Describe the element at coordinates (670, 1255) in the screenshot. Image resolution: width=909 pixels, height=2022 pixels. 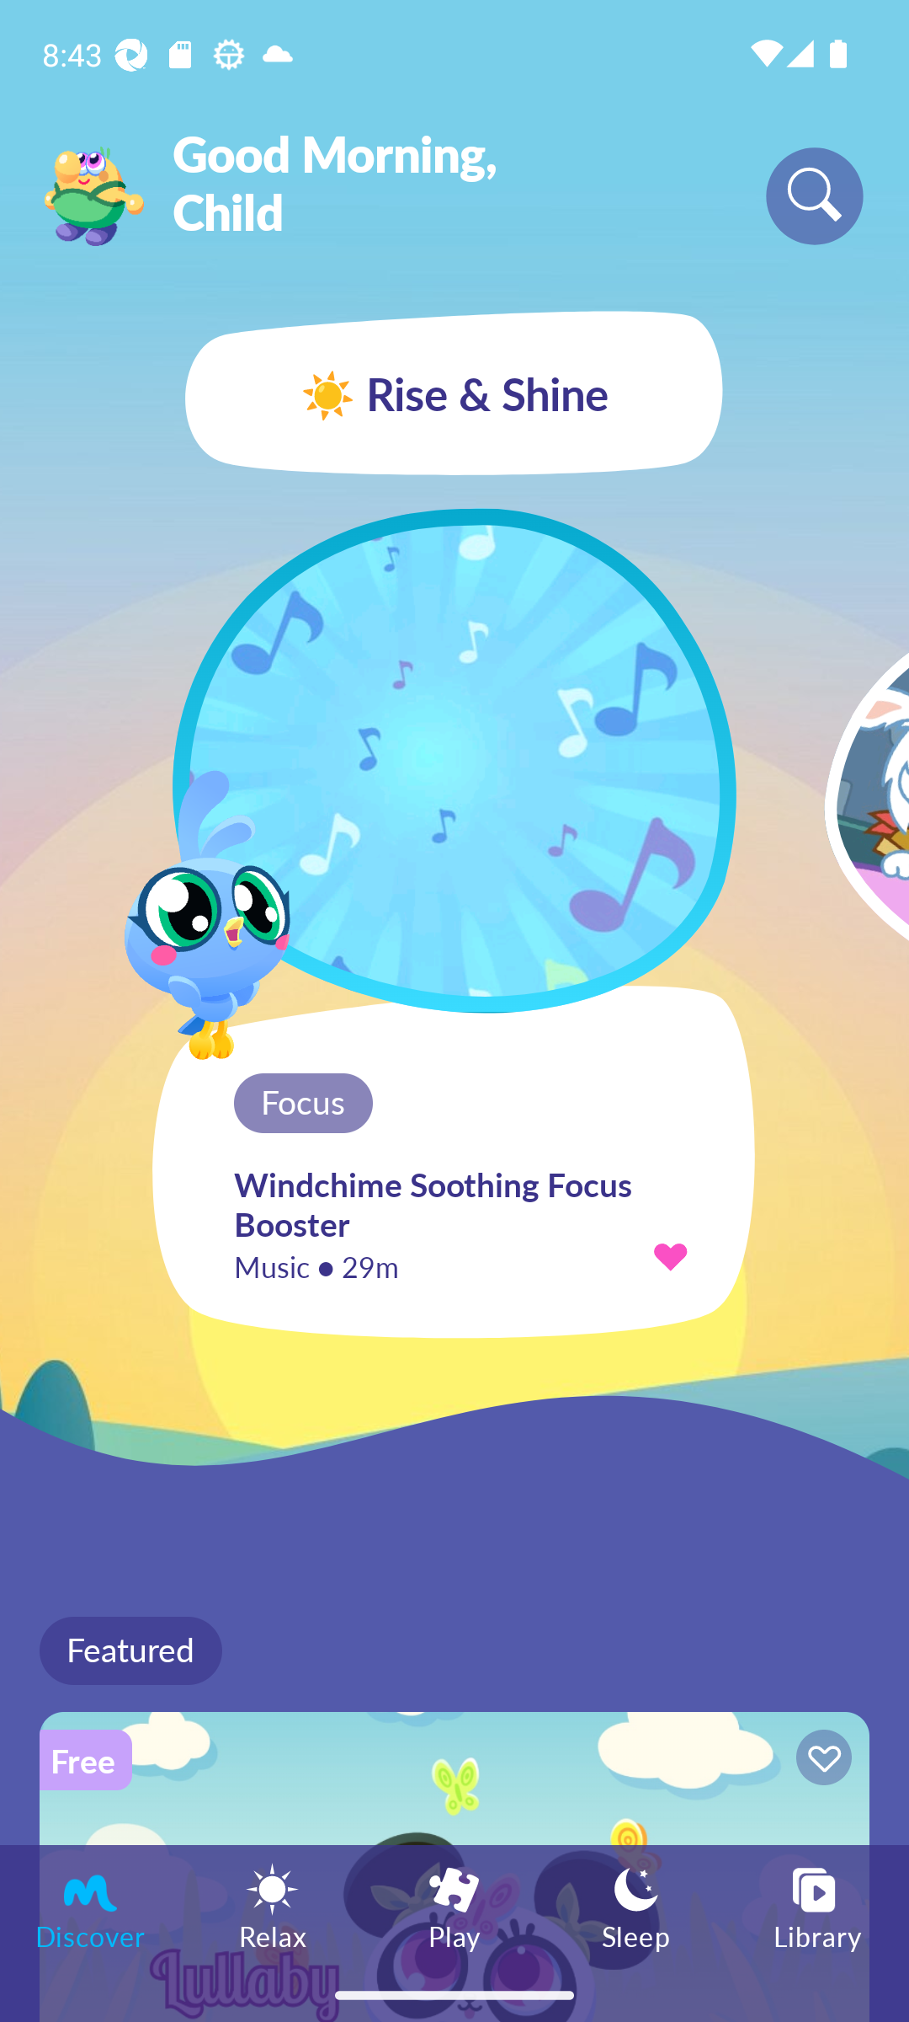
I see `action` at that location.